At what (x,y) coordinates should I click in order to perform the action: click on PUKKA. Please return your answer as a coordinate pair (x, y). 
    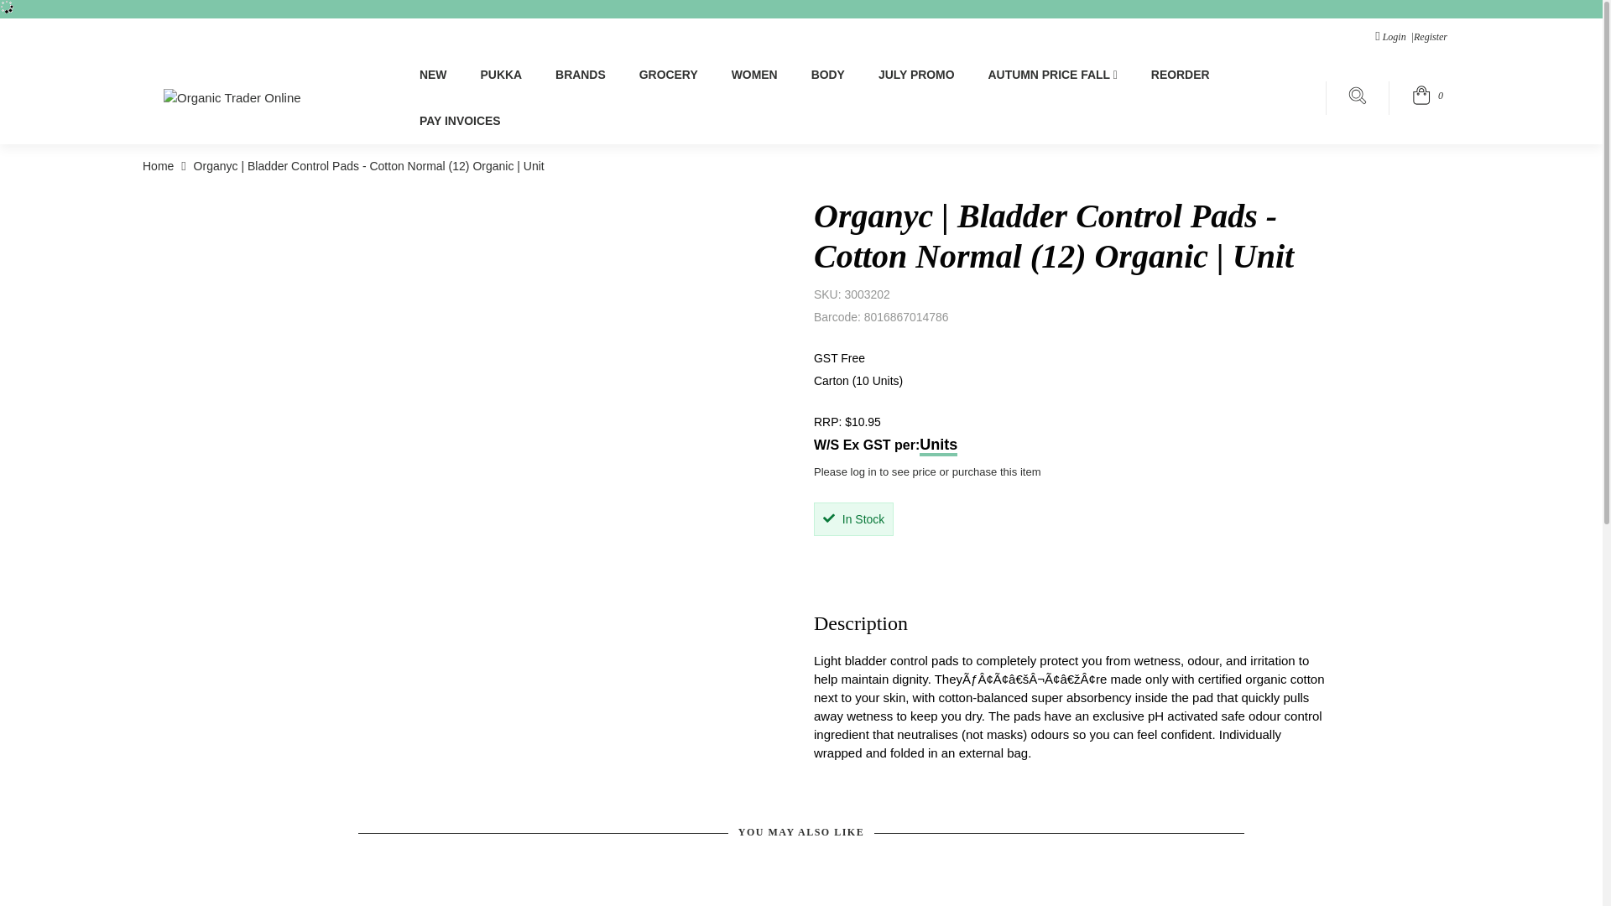
    Looking at the image, I should click on (501, 74).